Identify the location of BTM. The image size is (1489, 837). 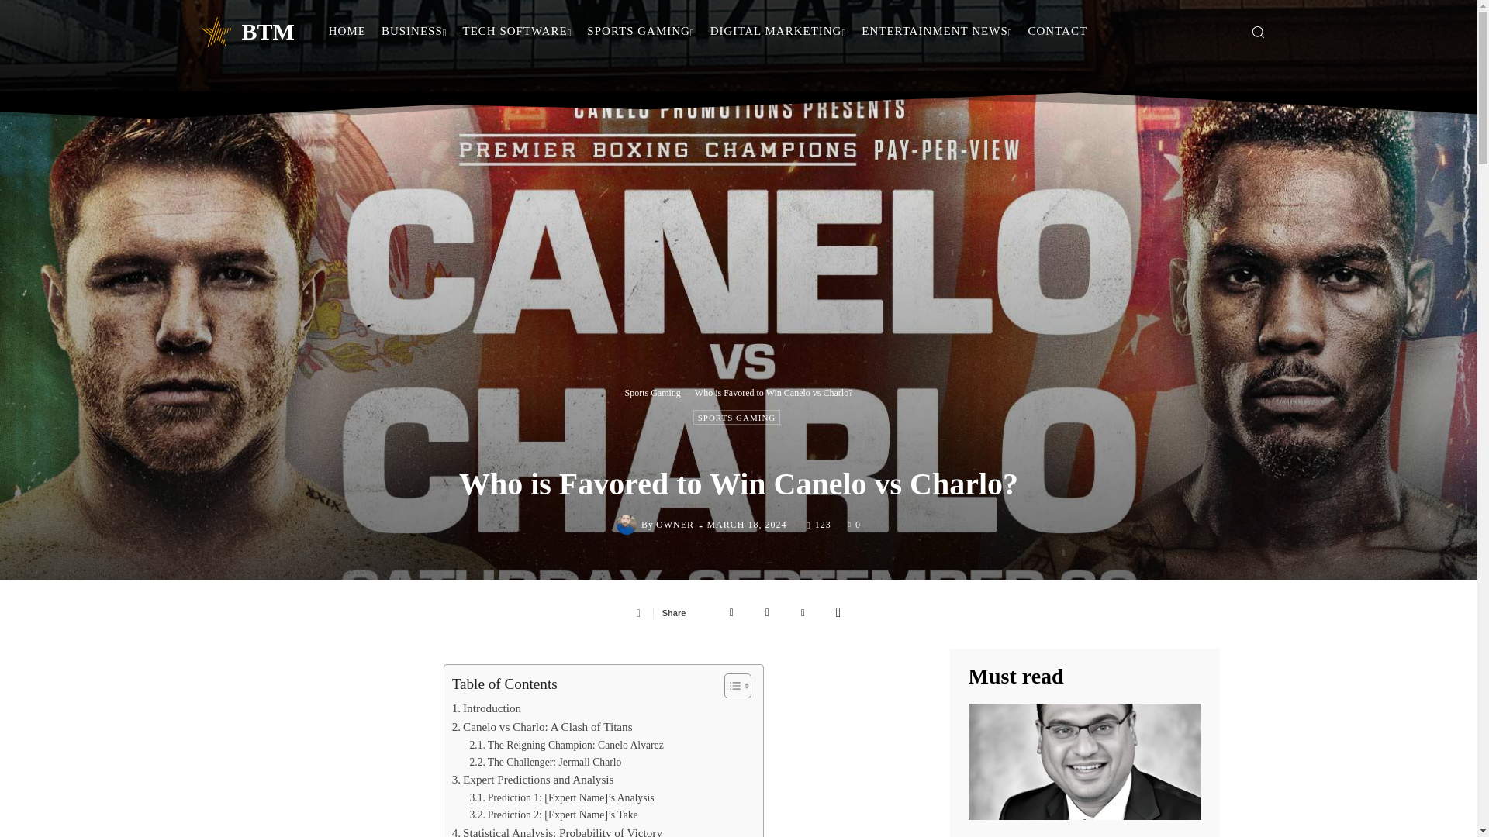
(245, 31).